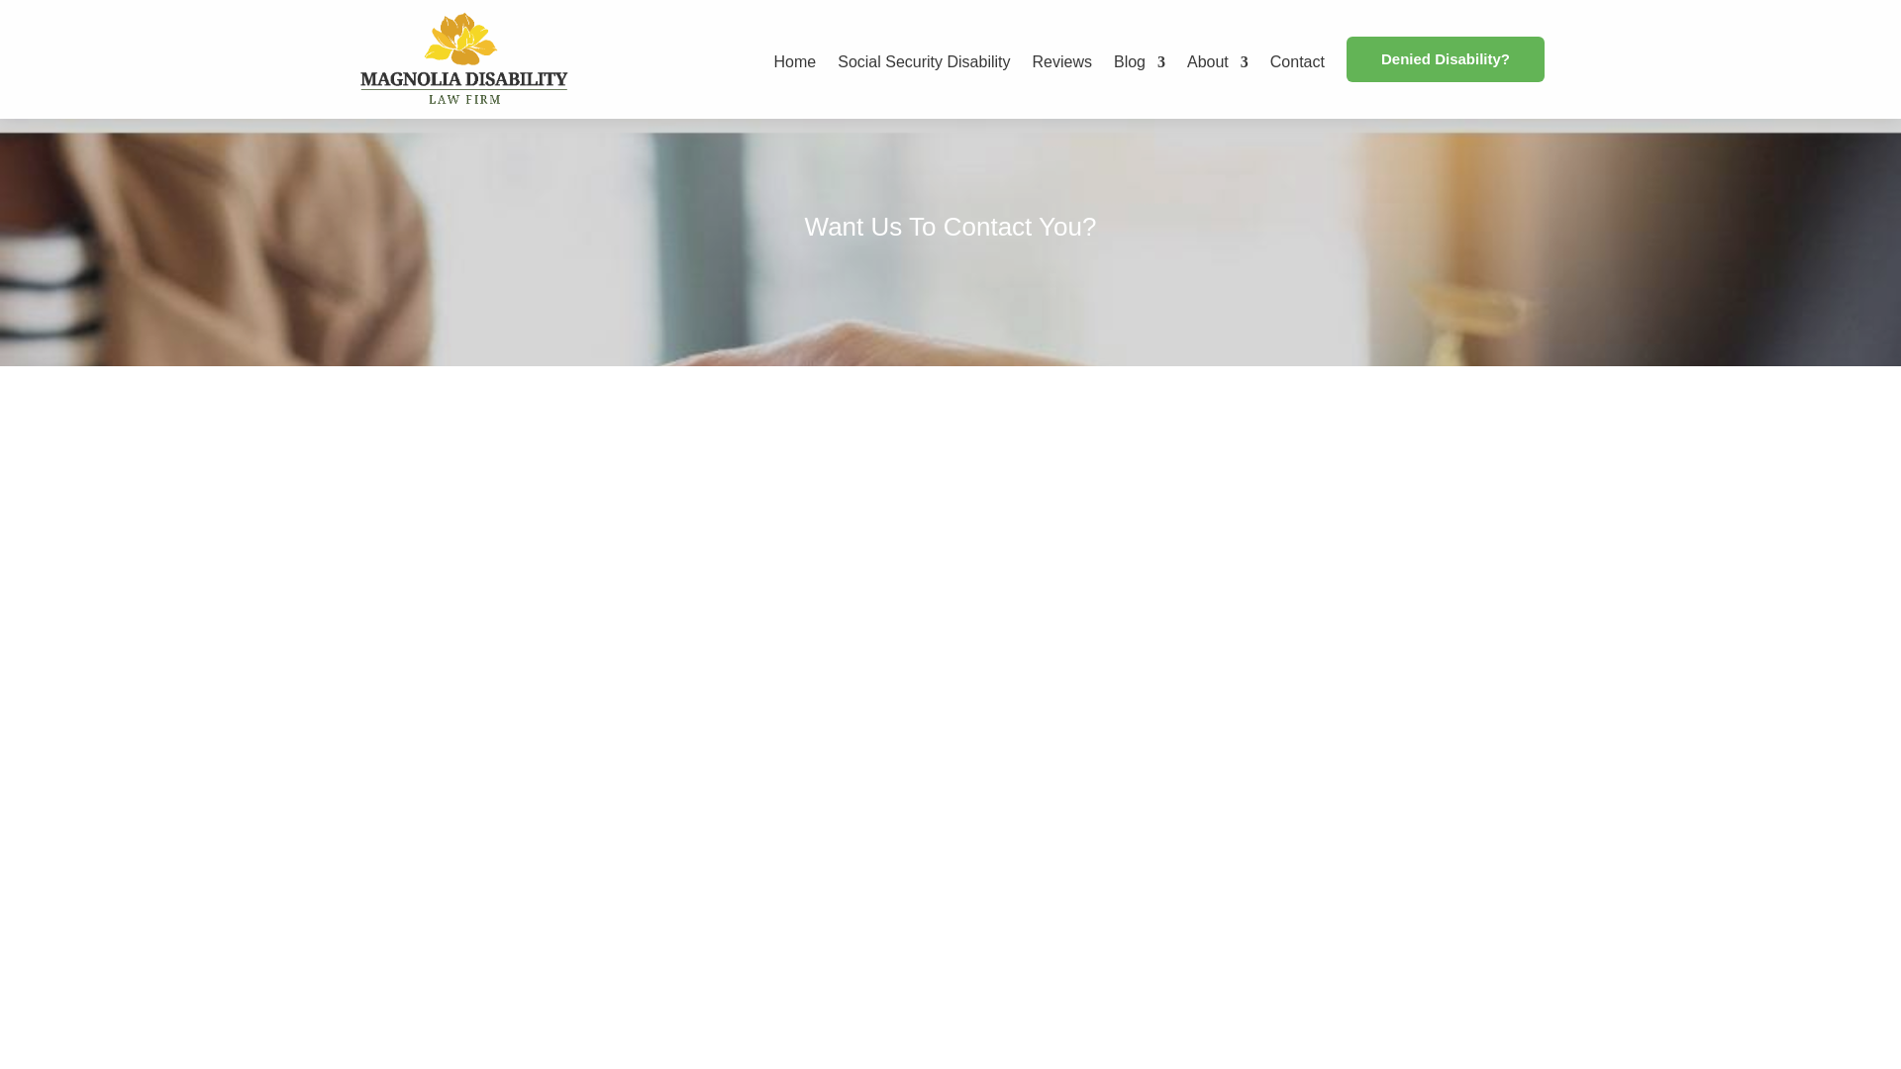 This screenshot has width=1901, height=1069. I want to click on Reviews, so click(1061, 77).